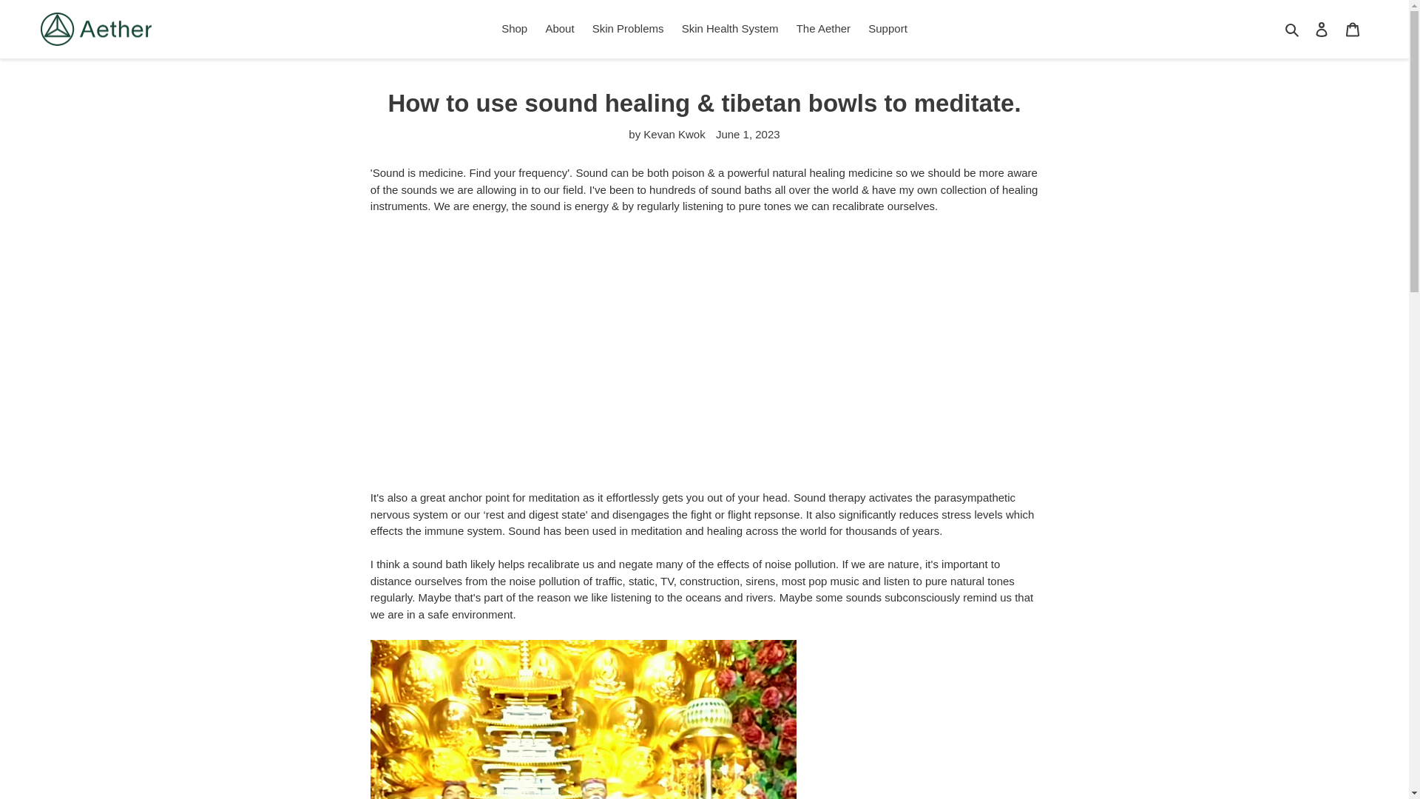  What do you see at coordinates (629, 29) in the screenshot?
I see `Skin Problems` at bounding box center [629, 29].